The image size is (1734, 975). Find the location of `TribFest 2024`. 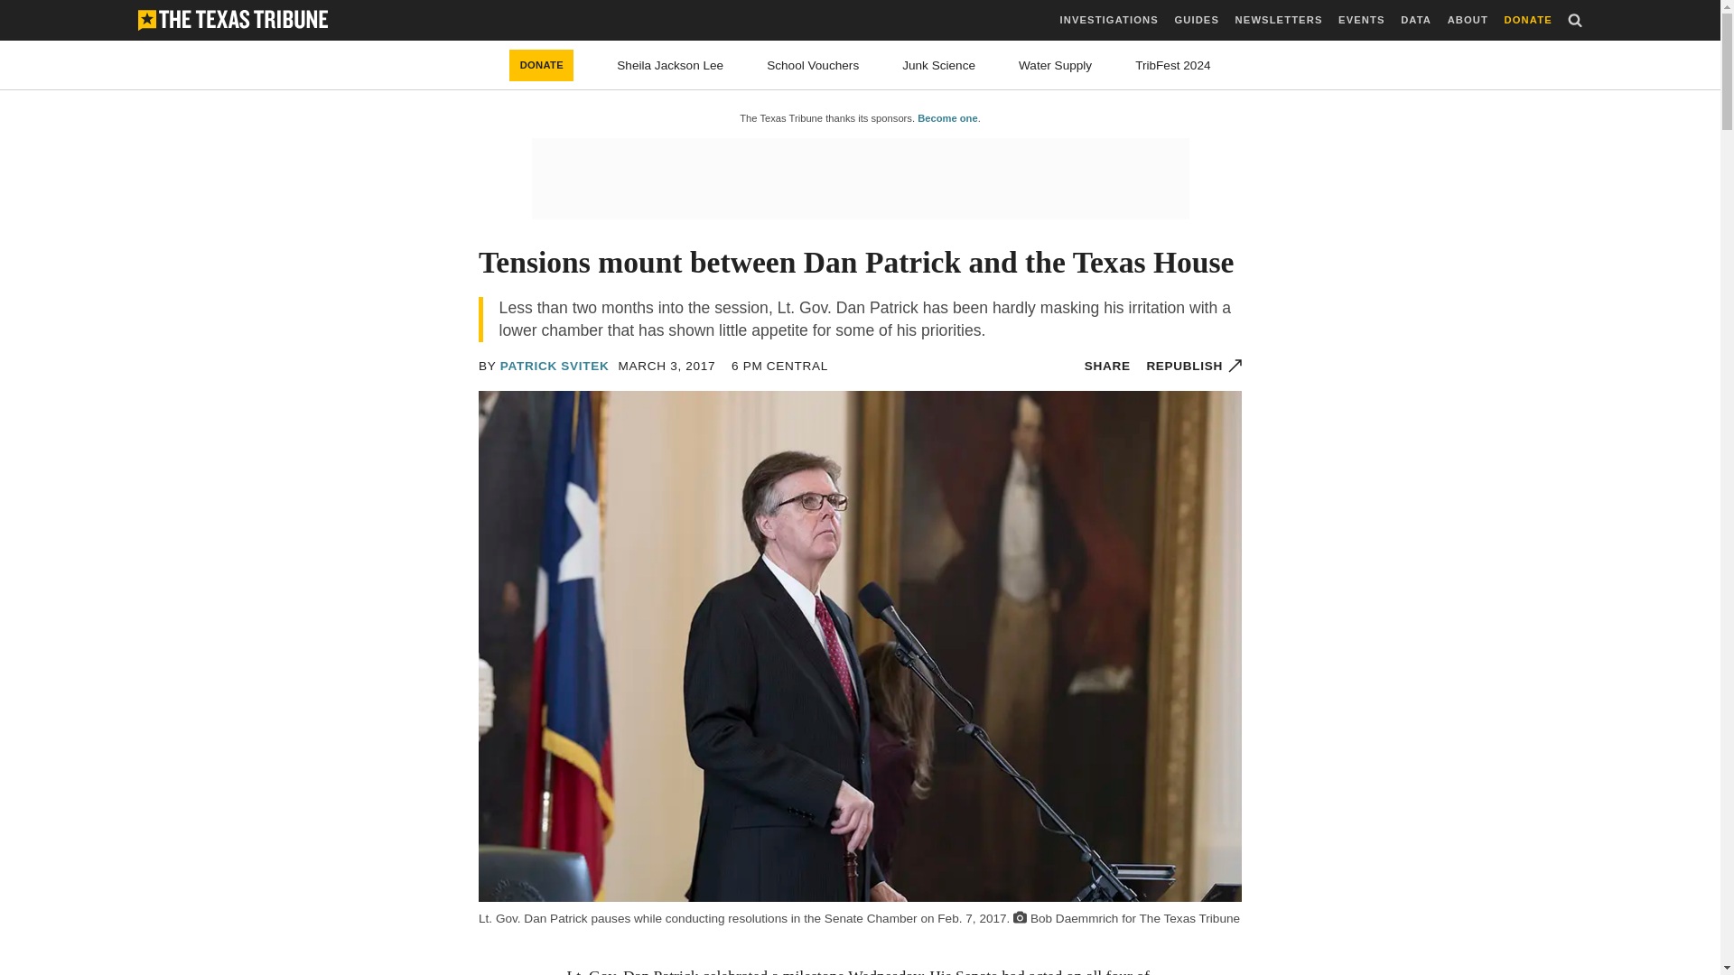

TribFest 2024 is located at coordinates (1172, 65).